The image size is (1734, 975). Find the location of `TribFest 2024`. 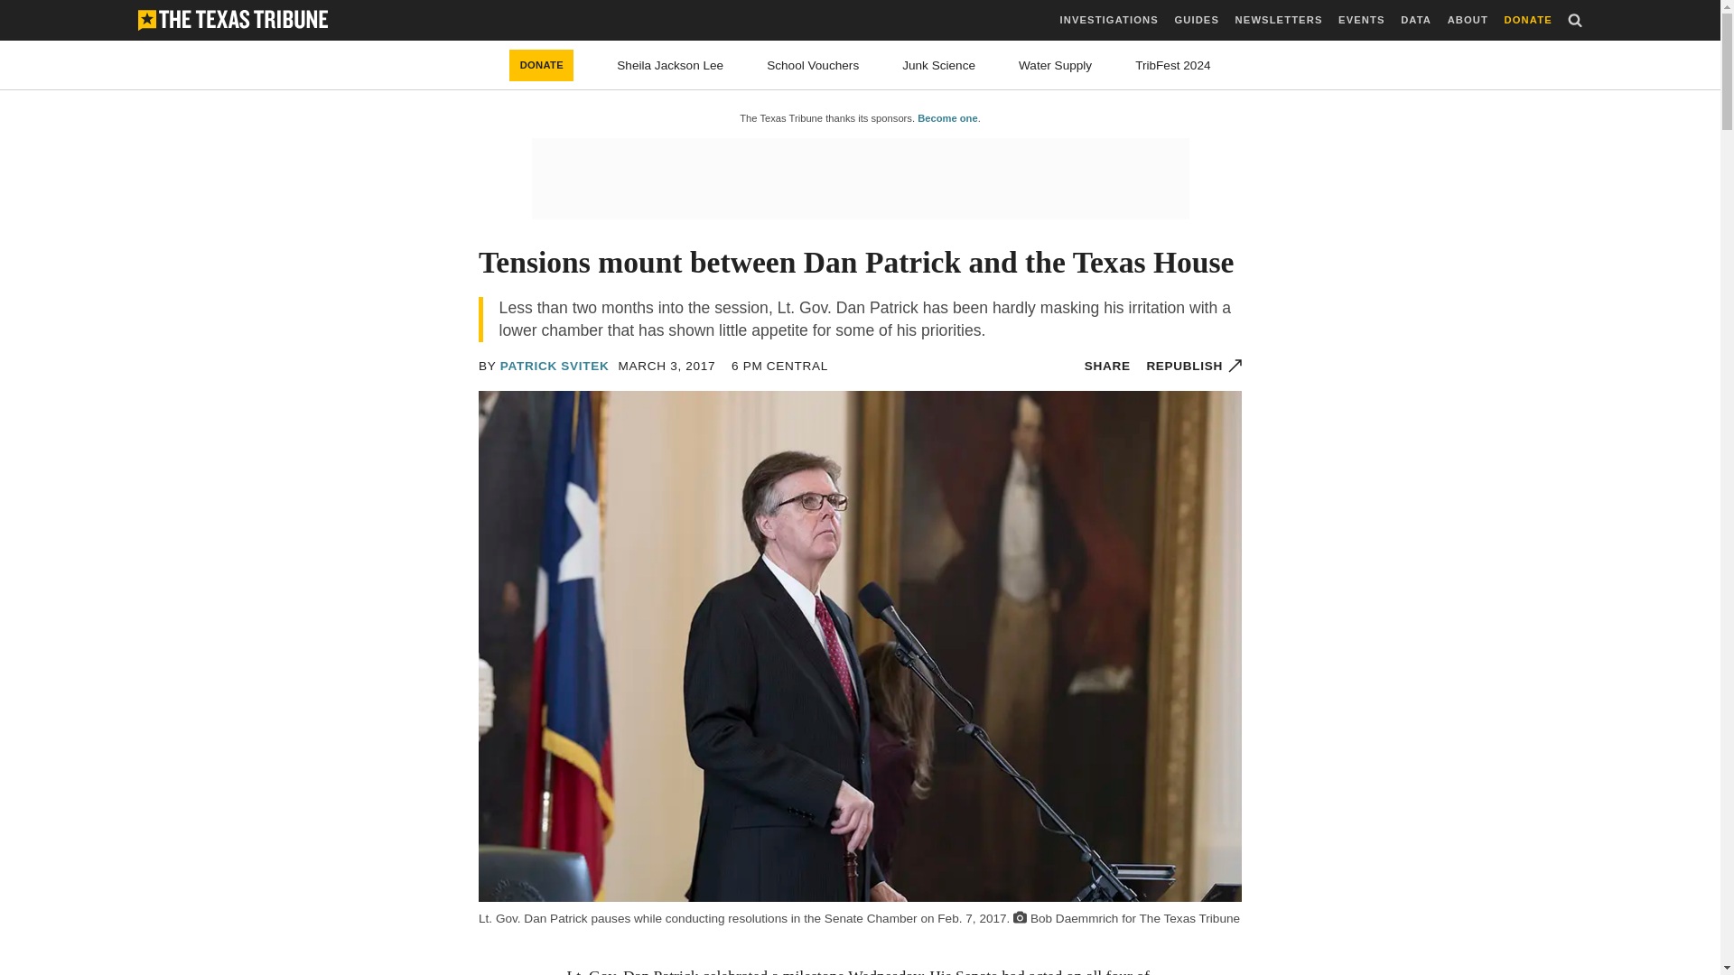

TribFest 2024 is located at coordinates (1172, 65).